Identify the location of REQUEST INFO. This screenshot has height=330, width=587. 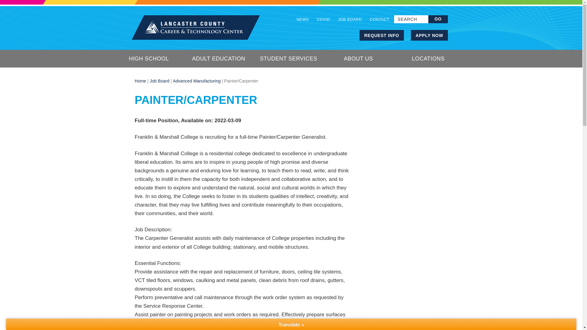
(382, 35).